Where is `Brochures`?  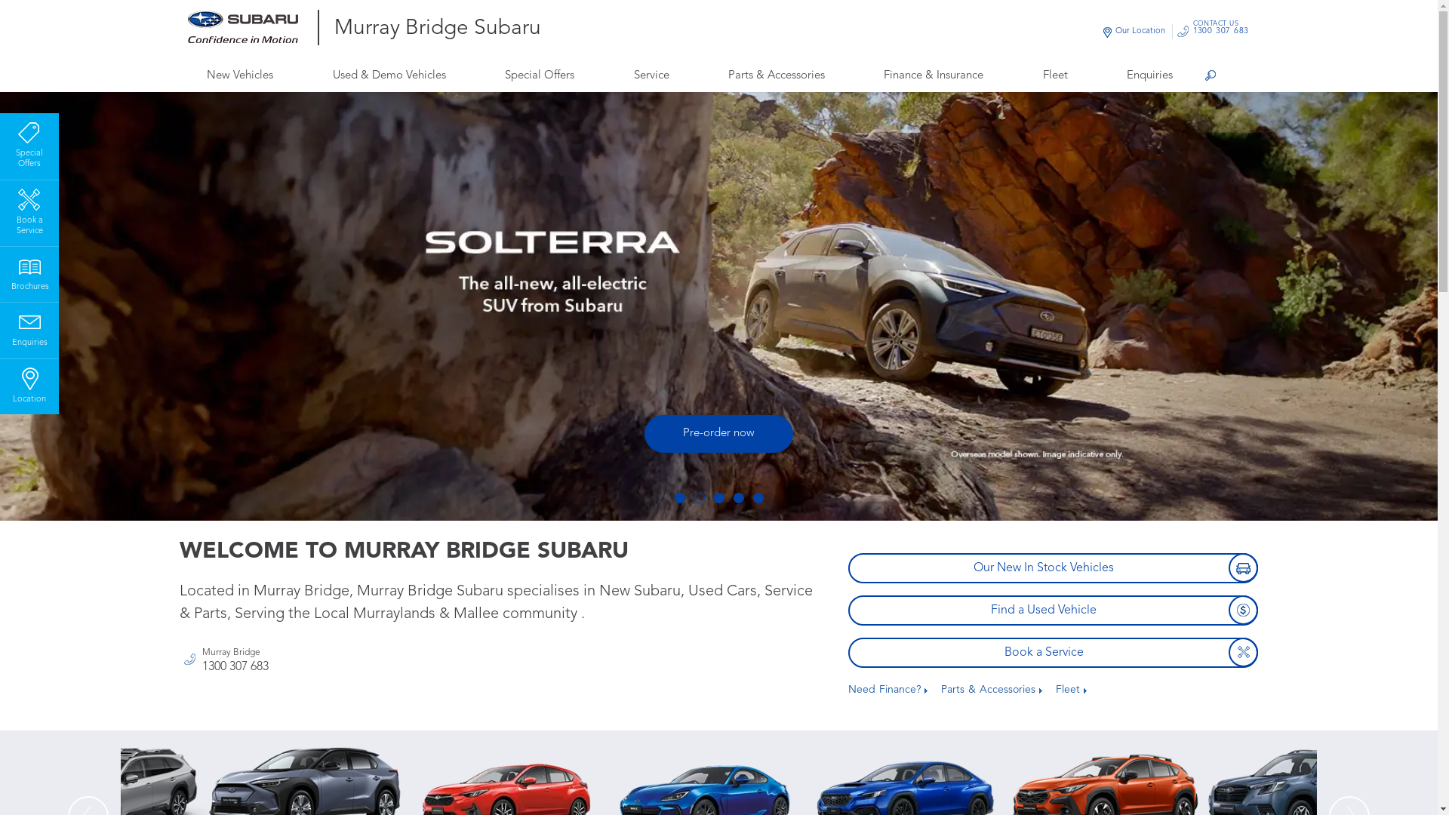
Brochures is located at coordinates (29, 272).